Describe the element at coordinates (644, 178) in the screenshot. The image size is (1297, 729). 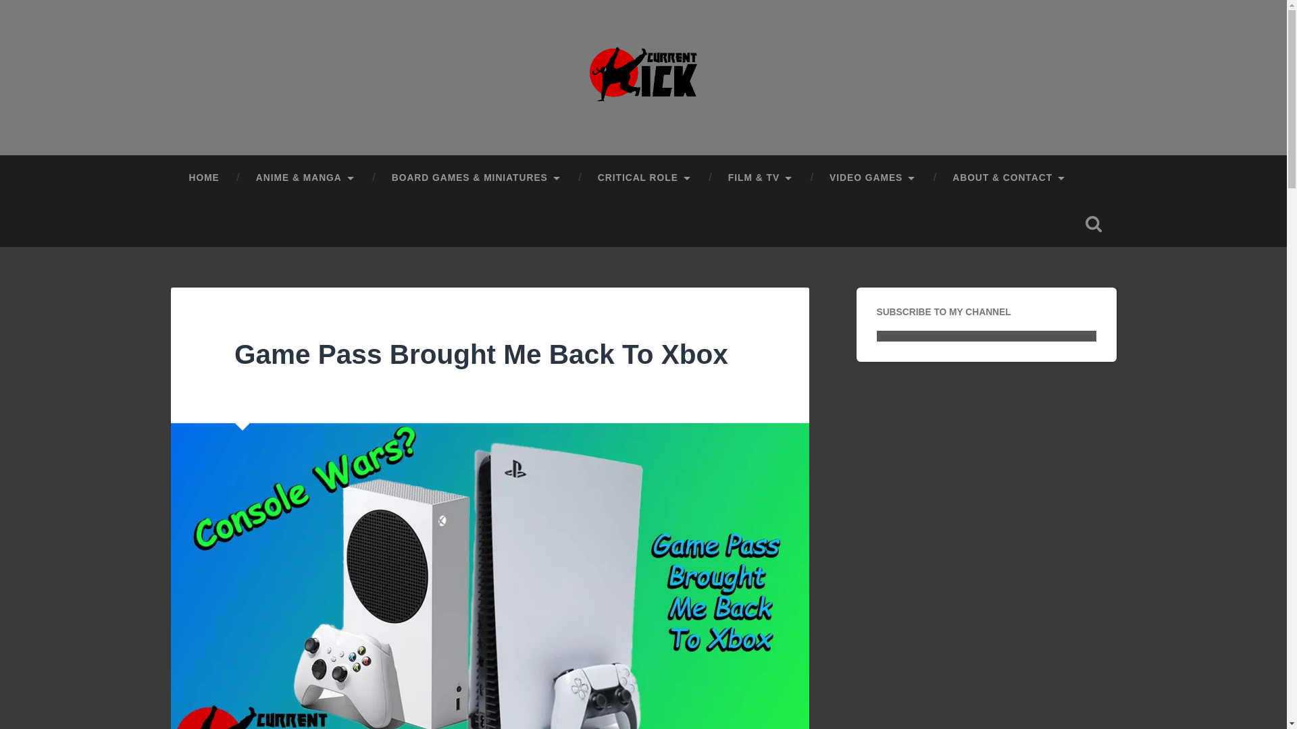
I see `CRITICAL ROLE` at that location.